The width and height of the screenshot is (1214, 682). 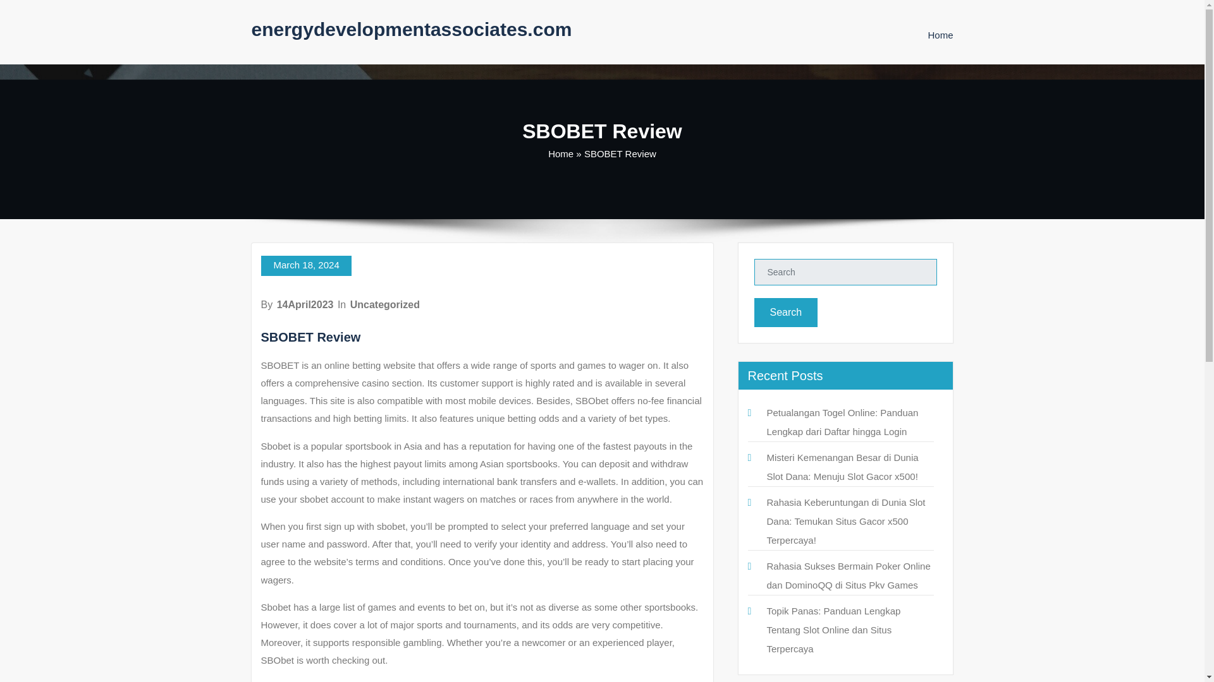 What do you see at coordinates (411, 29) in the screenshot?
I see `energydevelopmentassociates.com` at bounding box center [411, 29].